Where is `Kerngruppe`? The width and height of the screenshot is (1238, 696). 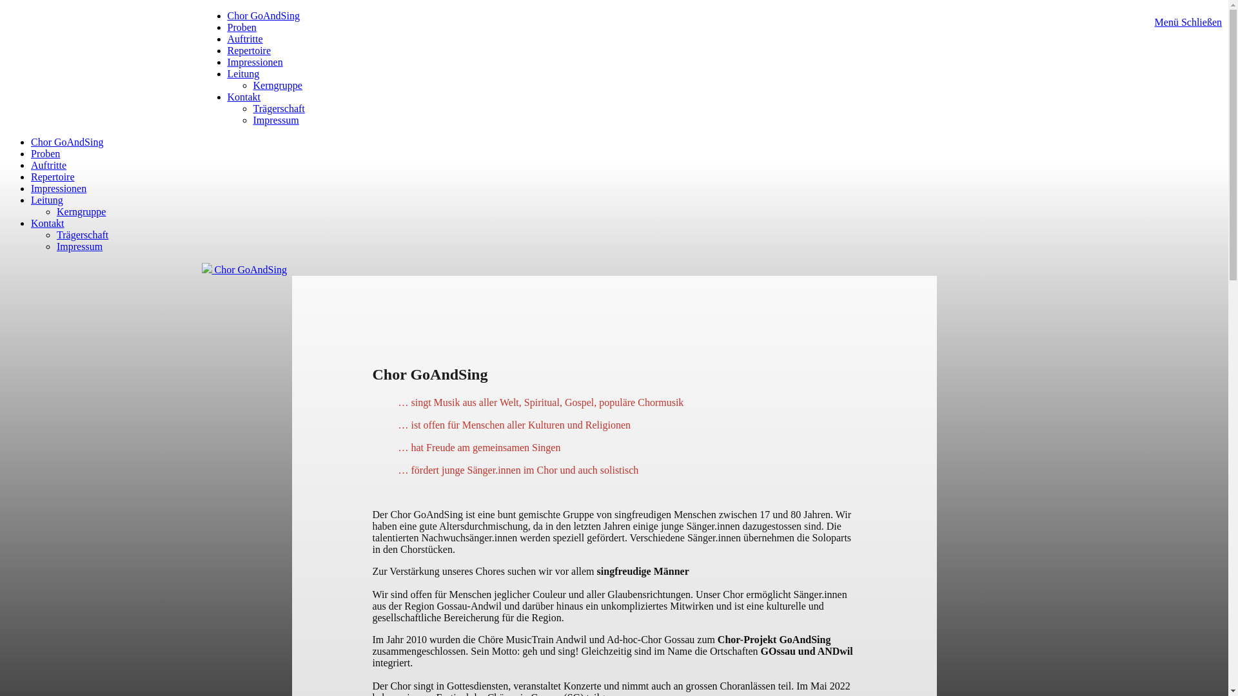 Kerngruppe is located at coordinates (277, 85).